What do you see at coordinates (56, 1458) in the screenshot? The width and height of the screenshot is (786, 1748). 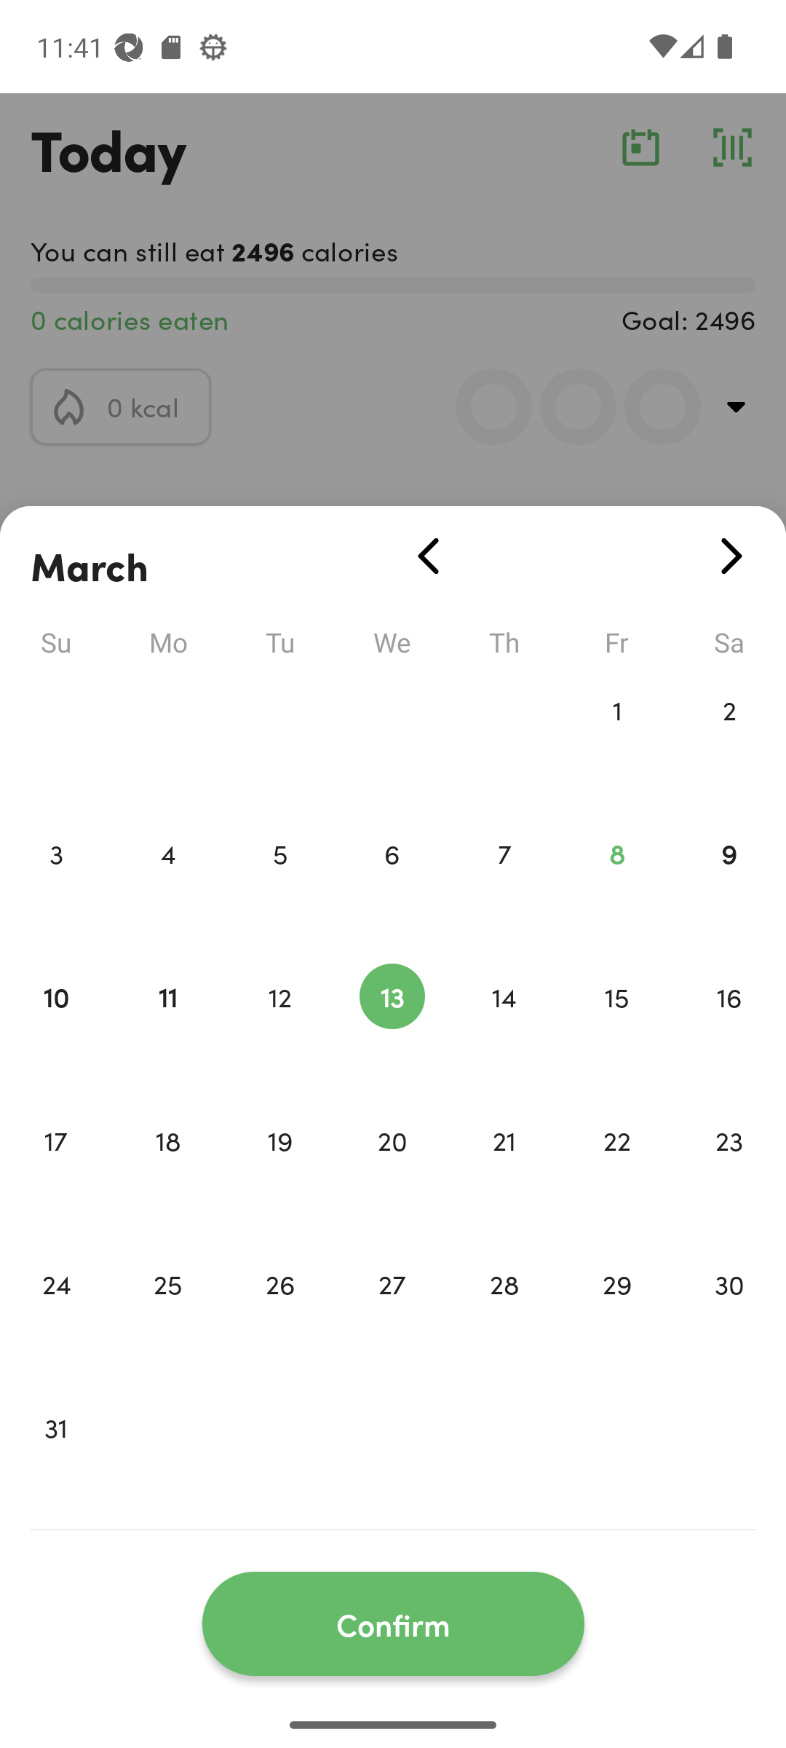 I see `31` at bounding box center [56, 1458].